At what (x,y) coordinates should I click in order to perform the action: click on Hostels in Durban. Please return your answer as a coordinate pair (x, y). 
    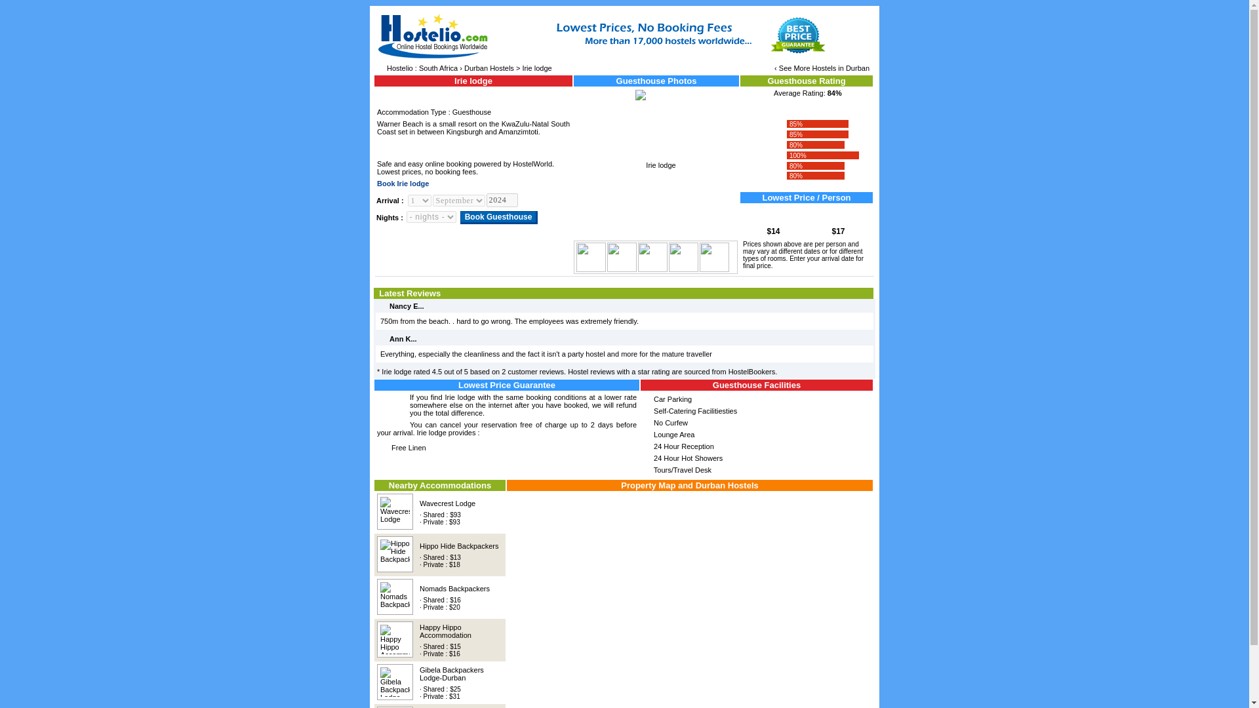
    Looking at the image, I should click on (841, 68).